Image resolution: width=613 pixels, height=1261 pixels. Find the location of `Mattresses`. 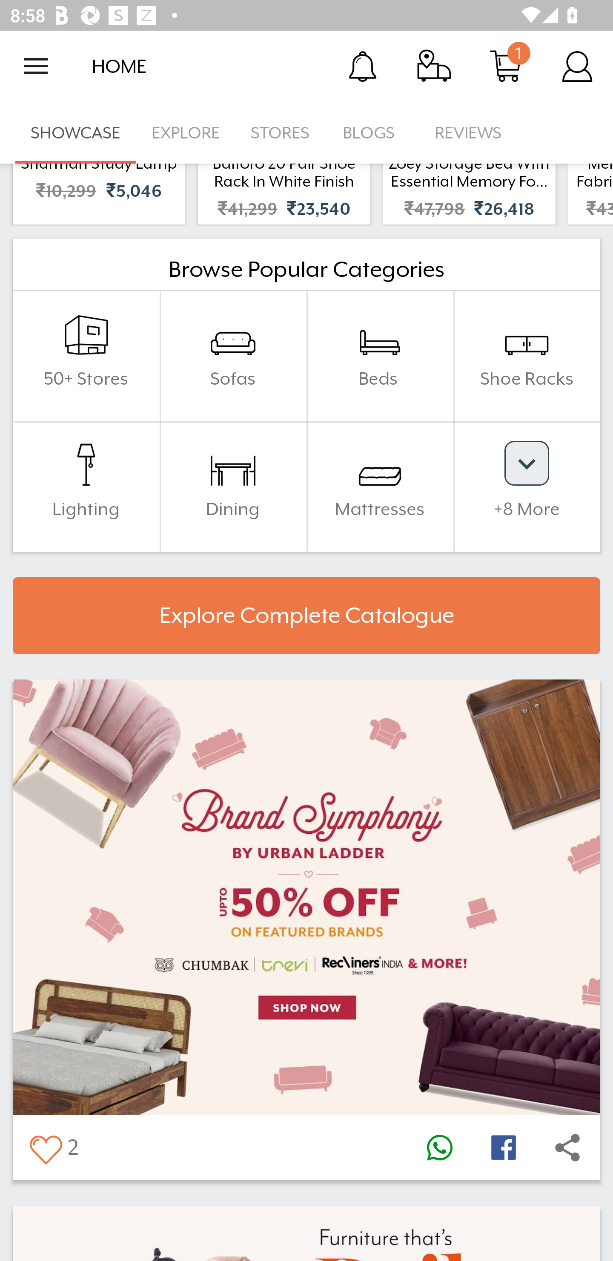

Mattresses is located at coordinates (380, 486).